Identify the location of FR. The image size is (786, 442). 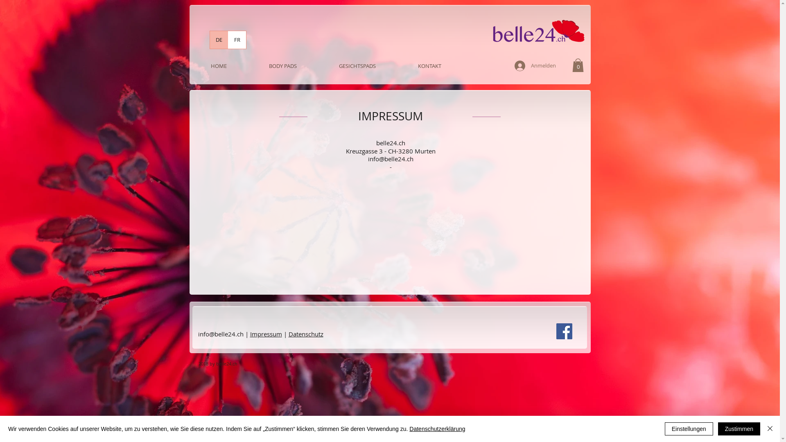
(237, 40).